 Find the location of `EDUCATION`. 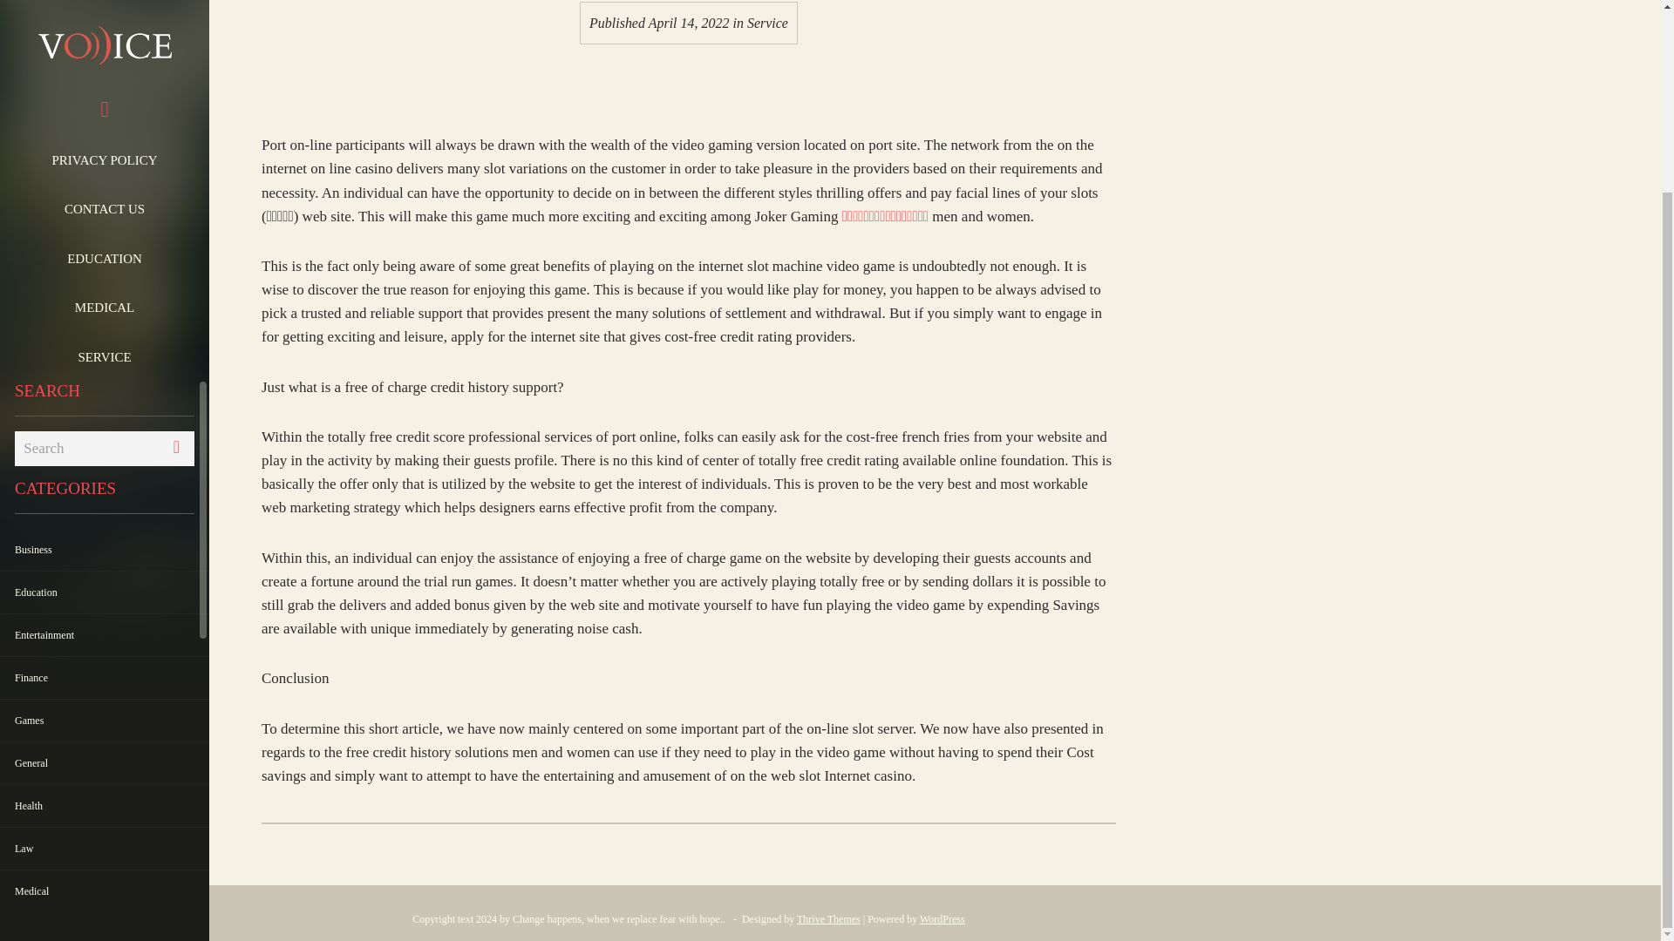

EDUCATION is located at coordinates (105, 28).